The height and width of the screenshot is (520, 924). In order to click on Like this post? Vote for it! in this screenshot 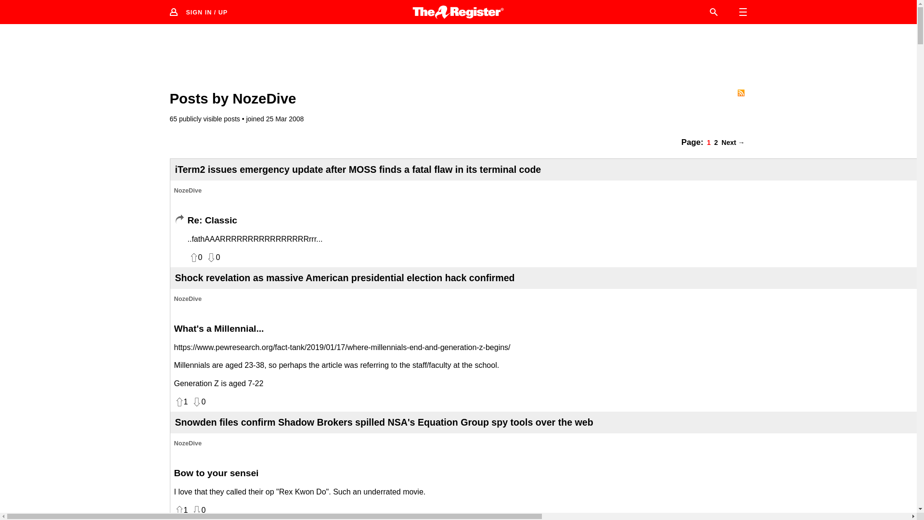, I will do `click(181, 510)`.